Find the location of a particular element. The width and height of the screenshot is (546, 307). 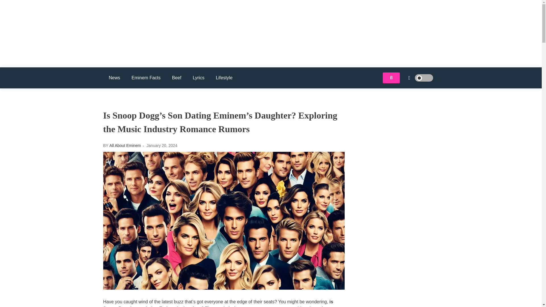

News is located at coordinates (114, 78).